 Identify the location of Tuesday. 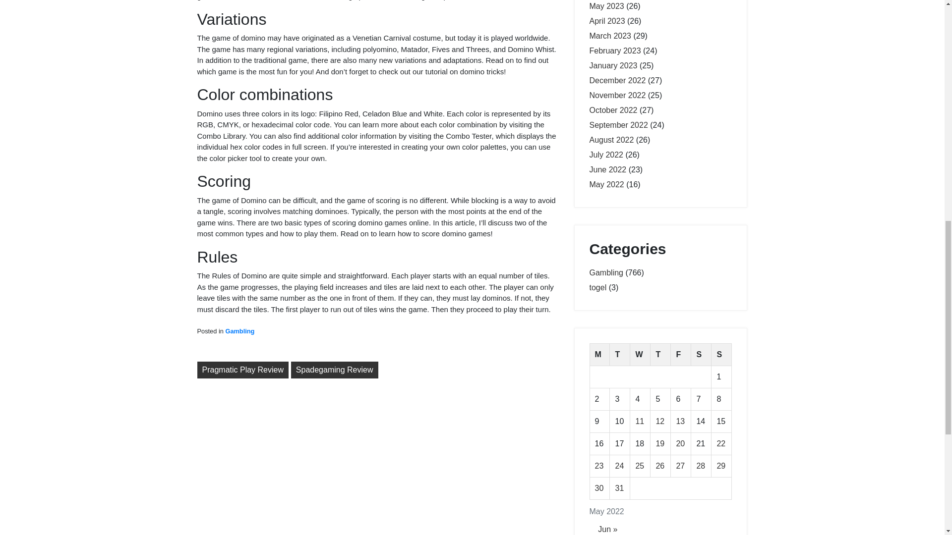
(620, 355).